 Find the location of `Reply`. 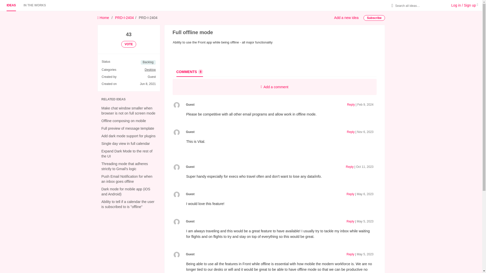

Reply is located at coordinates (351, 132).